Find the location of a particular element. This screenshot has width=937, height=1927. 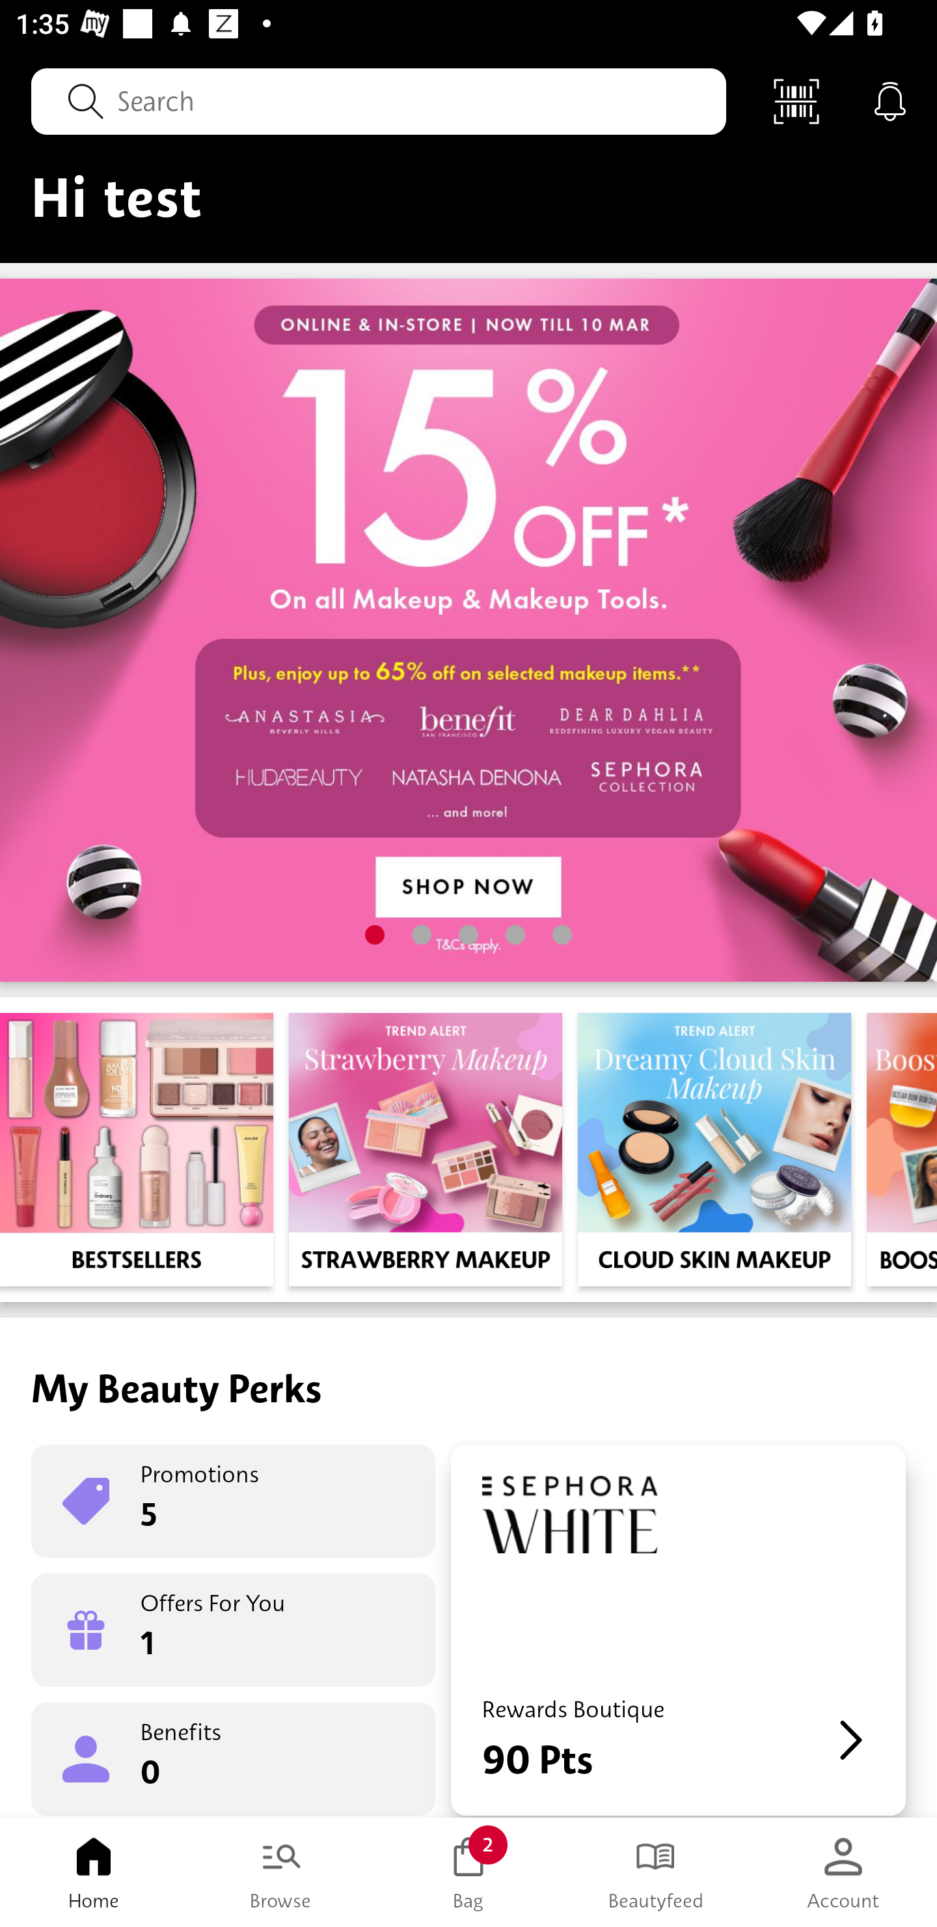

Benefits 0 is located at coordinates (233, 1758).